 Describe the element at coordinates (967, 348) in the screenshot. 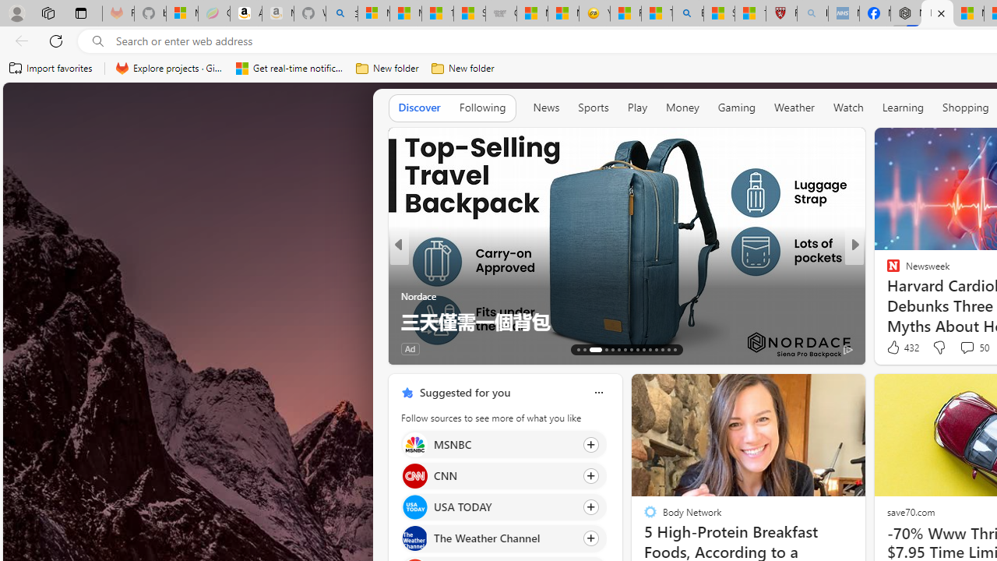

I see `View comments 50 Comment` at that location.